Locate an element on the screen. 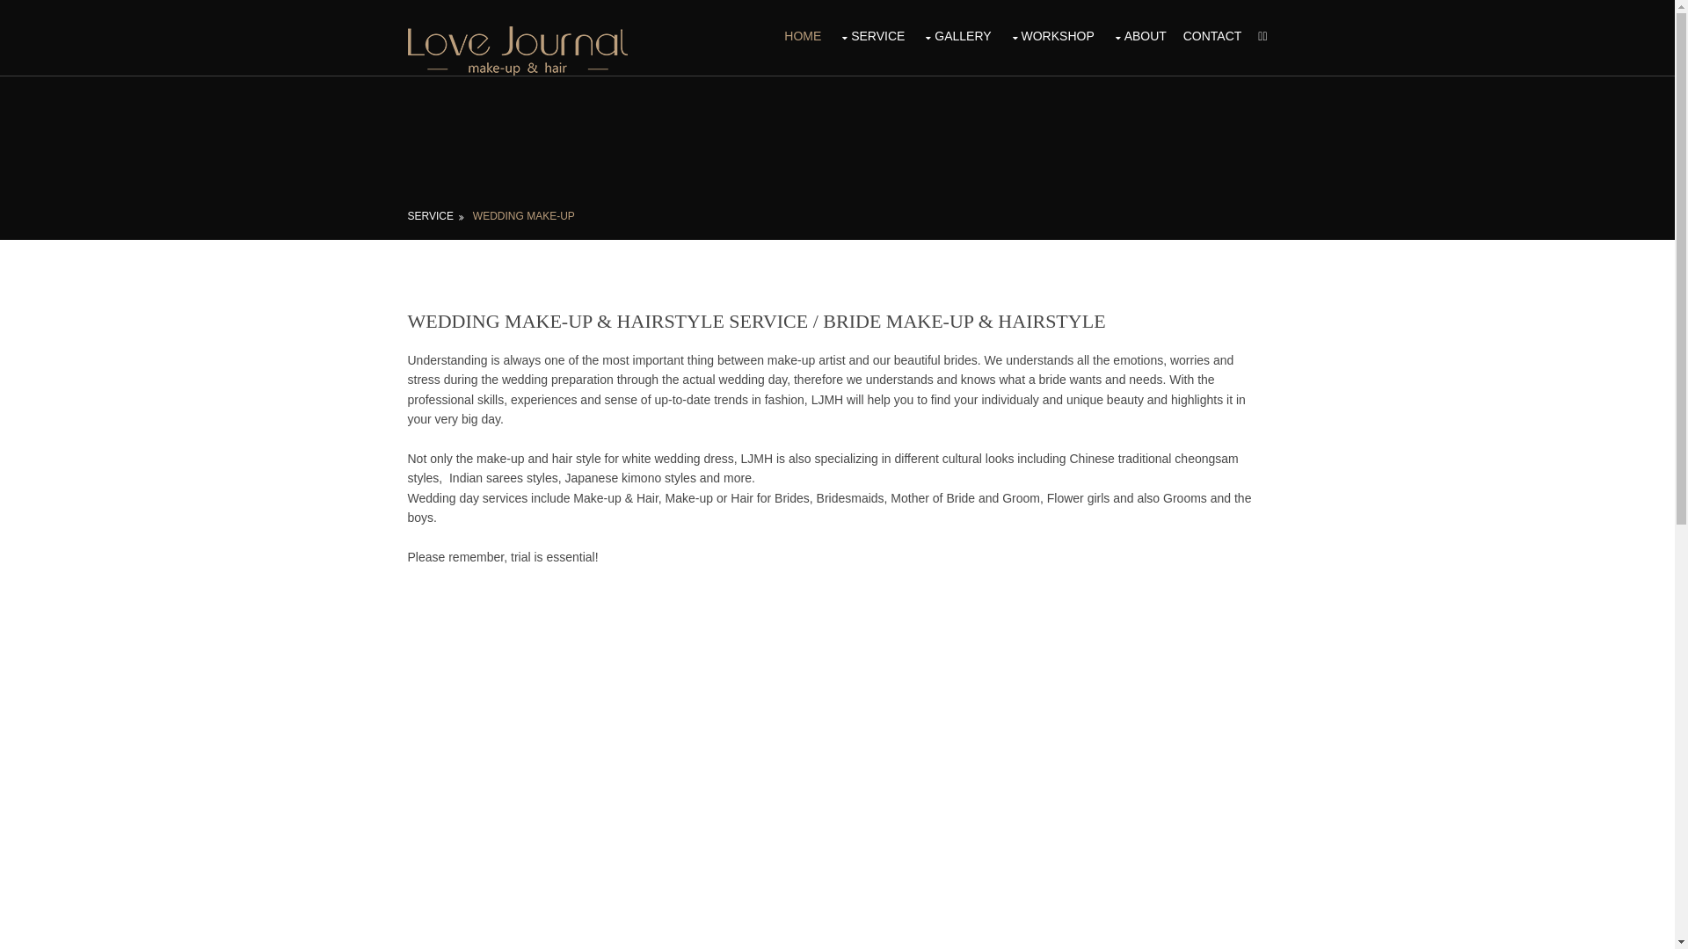 The height and width of the screenshot is (949, 1688). HOME is located at coordinates (803, 36).